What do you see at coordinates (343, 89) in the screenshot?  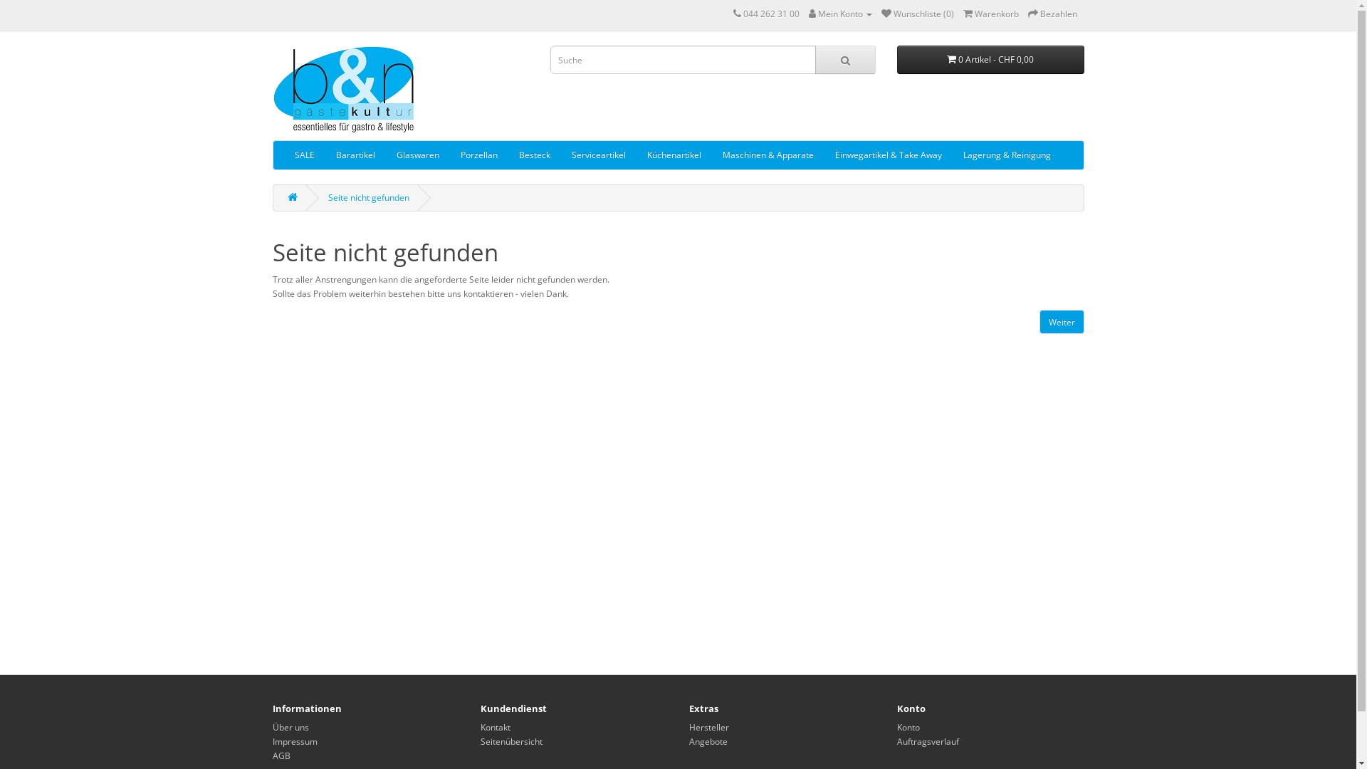 I see `b&n service ag` at bounding box center [343, 89].